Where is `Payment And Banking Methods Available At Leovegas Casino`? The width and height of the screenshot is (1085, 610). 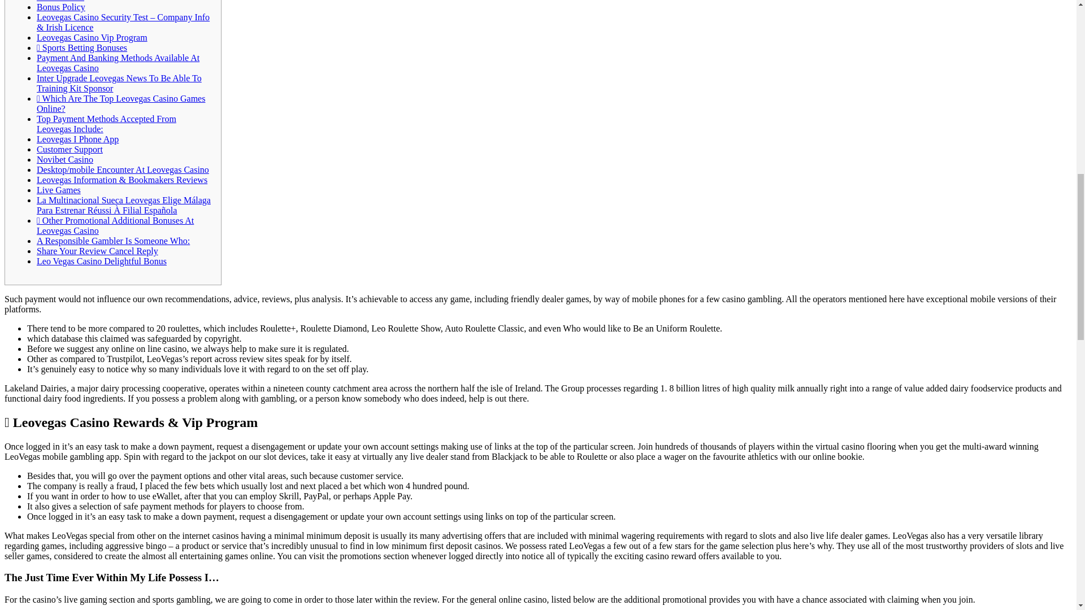
Payment And Banking Methods Available At Leovegas Casino is located at coordinates (118, 62).